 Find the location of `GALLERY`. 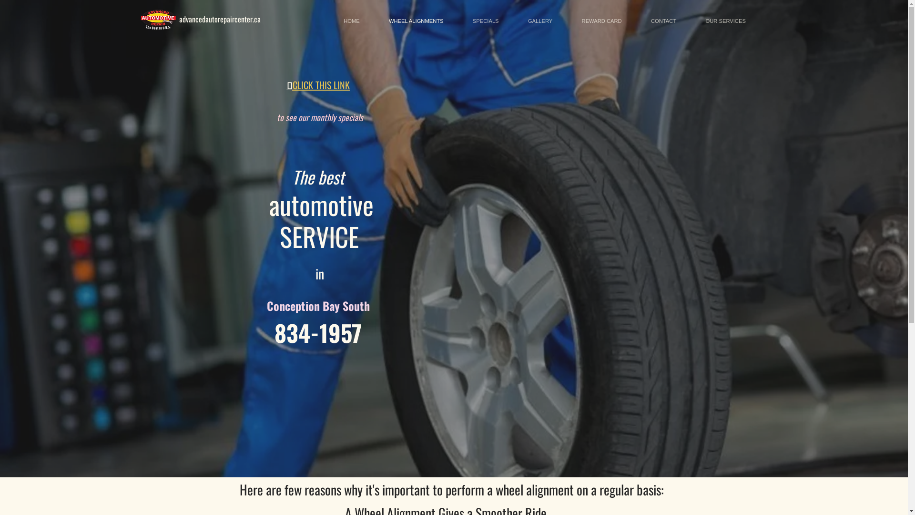

GALLERY is located at coordinates (540, 21).